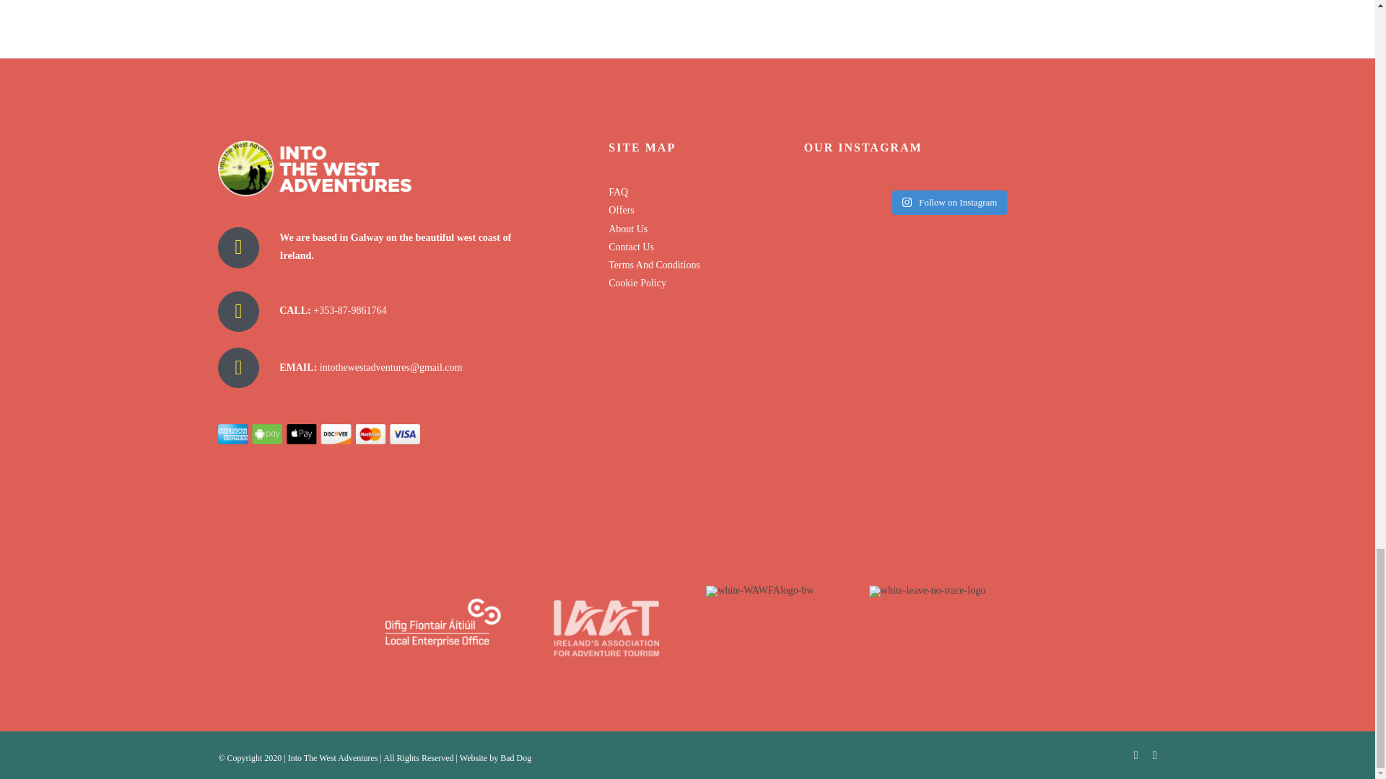 The image size is (1386, 779). What do you see at coordinates (443, 628) in the screenshot?
I see `white-LEO-copy` at bounding box center [443, 628].